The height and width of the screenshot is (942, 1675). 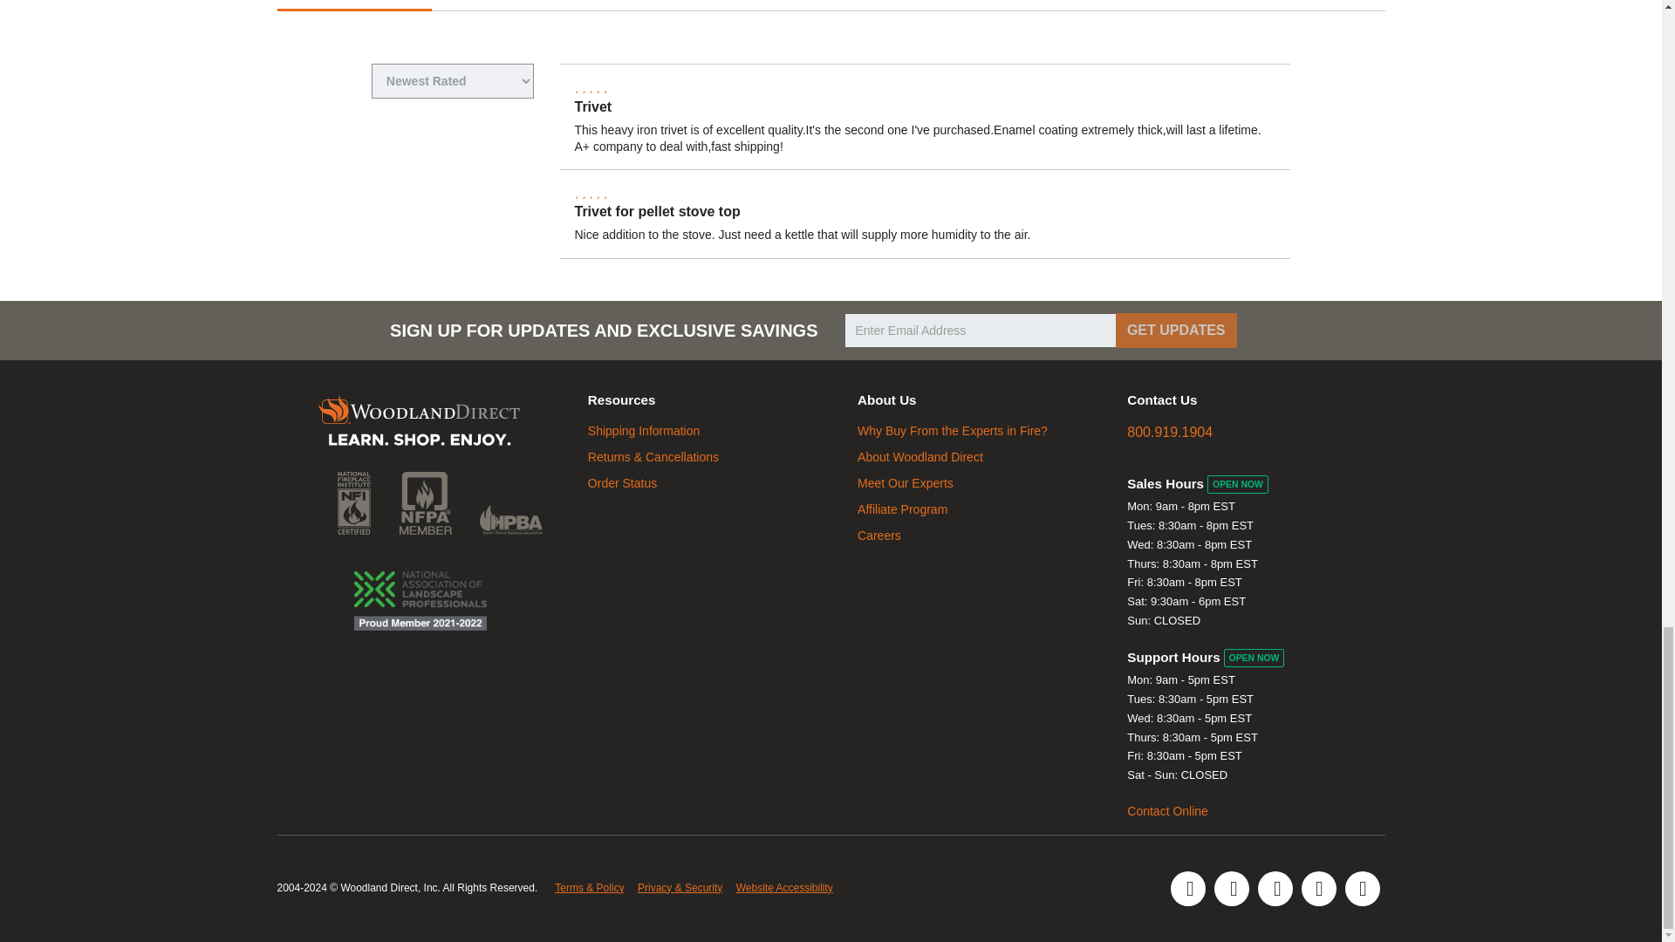 What do you see at coordinates (1170, 433) in the screenshot?
I see `Call 800.919.1904` at bounding box center [1170, 433].